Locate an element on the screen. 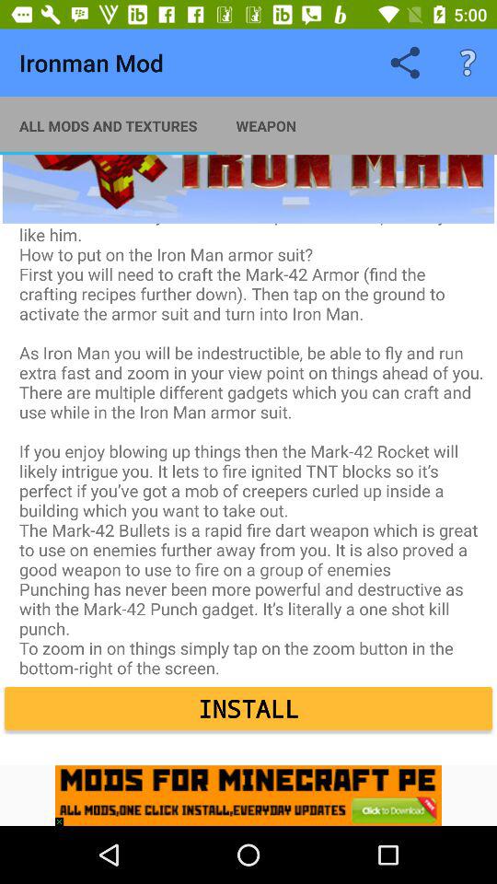  open all mods and item is located at coordinates (109, 125).